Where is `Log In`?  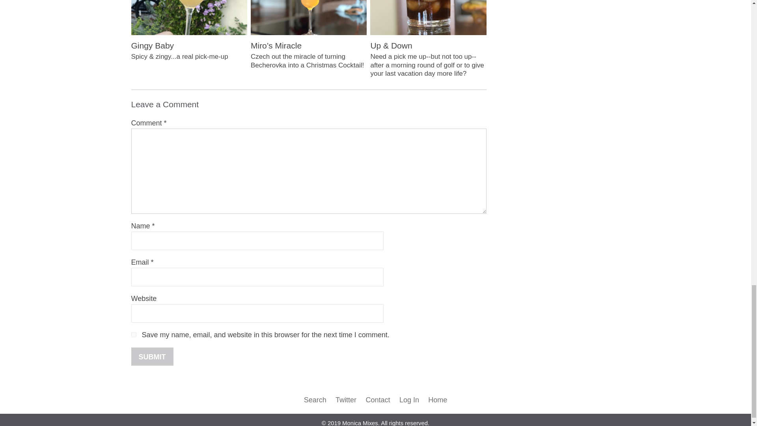 Log In is located at coordinates (409, 400).